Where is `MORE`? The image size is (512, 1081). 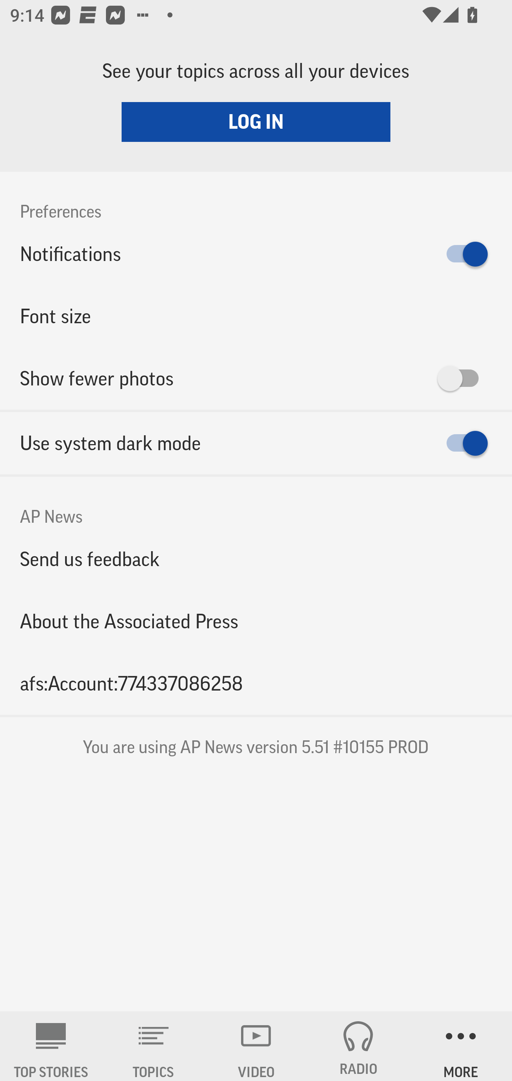 MORE is located at coordinates (461, 1046).